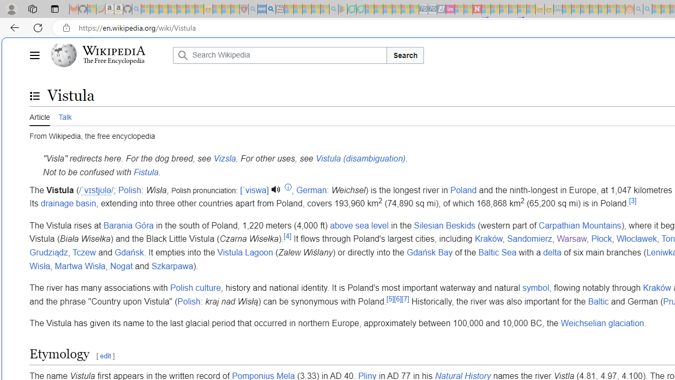 Image resolution: width=675 pixels, height=380 pixels. What do you see at coordinates (34, 55) in the screenshot?
I see `Main menu` at bounding box center [34, 55].